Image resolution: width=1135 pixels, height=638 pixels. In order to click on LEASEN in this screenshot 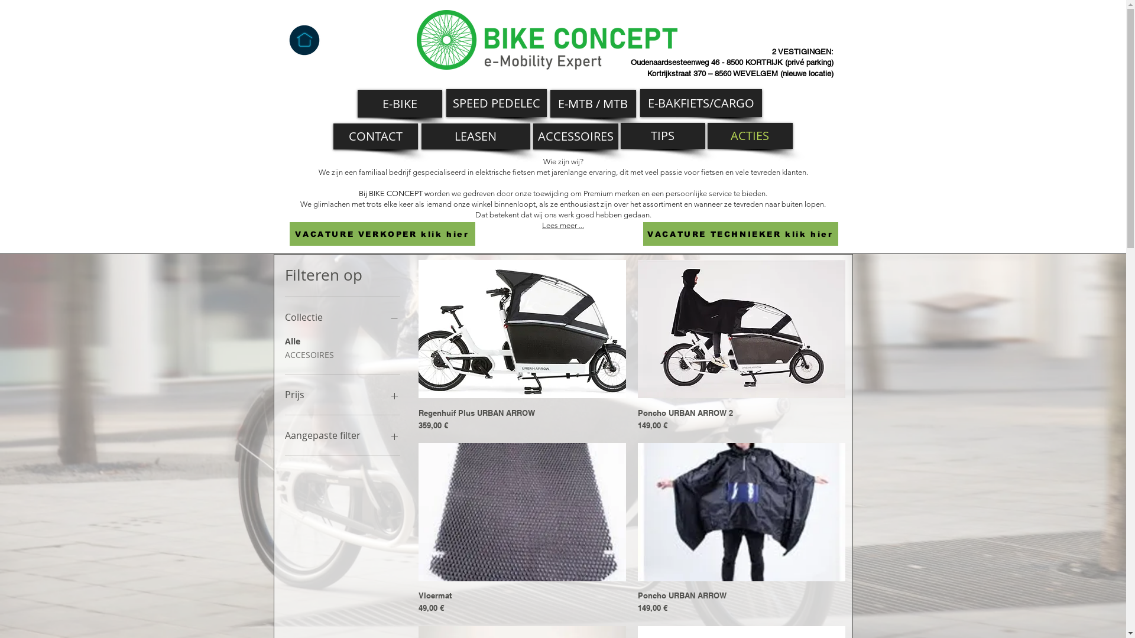, I will do `click(475, 136)`.